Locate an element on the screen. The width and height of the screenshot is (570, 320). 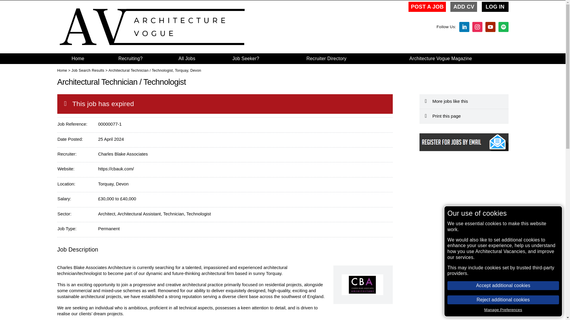
Recruiting? is located at coordinates (131, 59).